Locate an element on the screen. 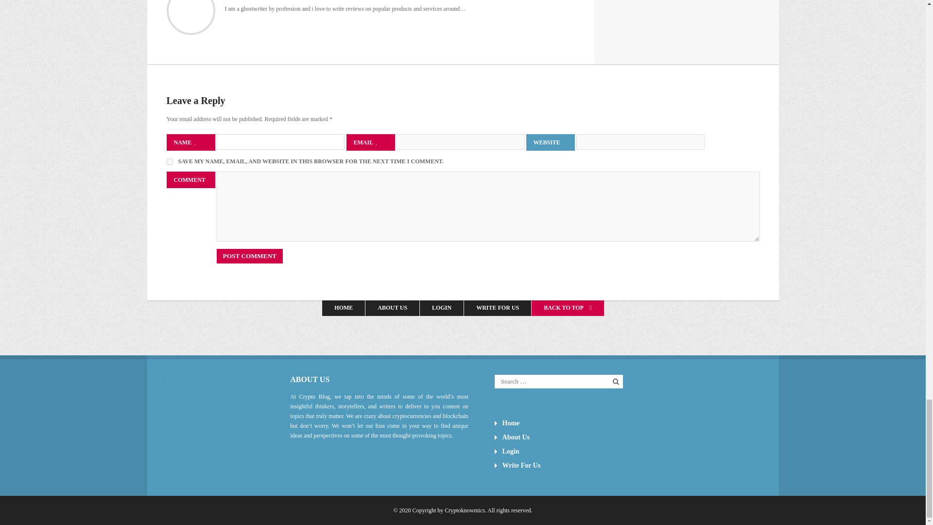  Post Comment is located at coordinates (249, 256).